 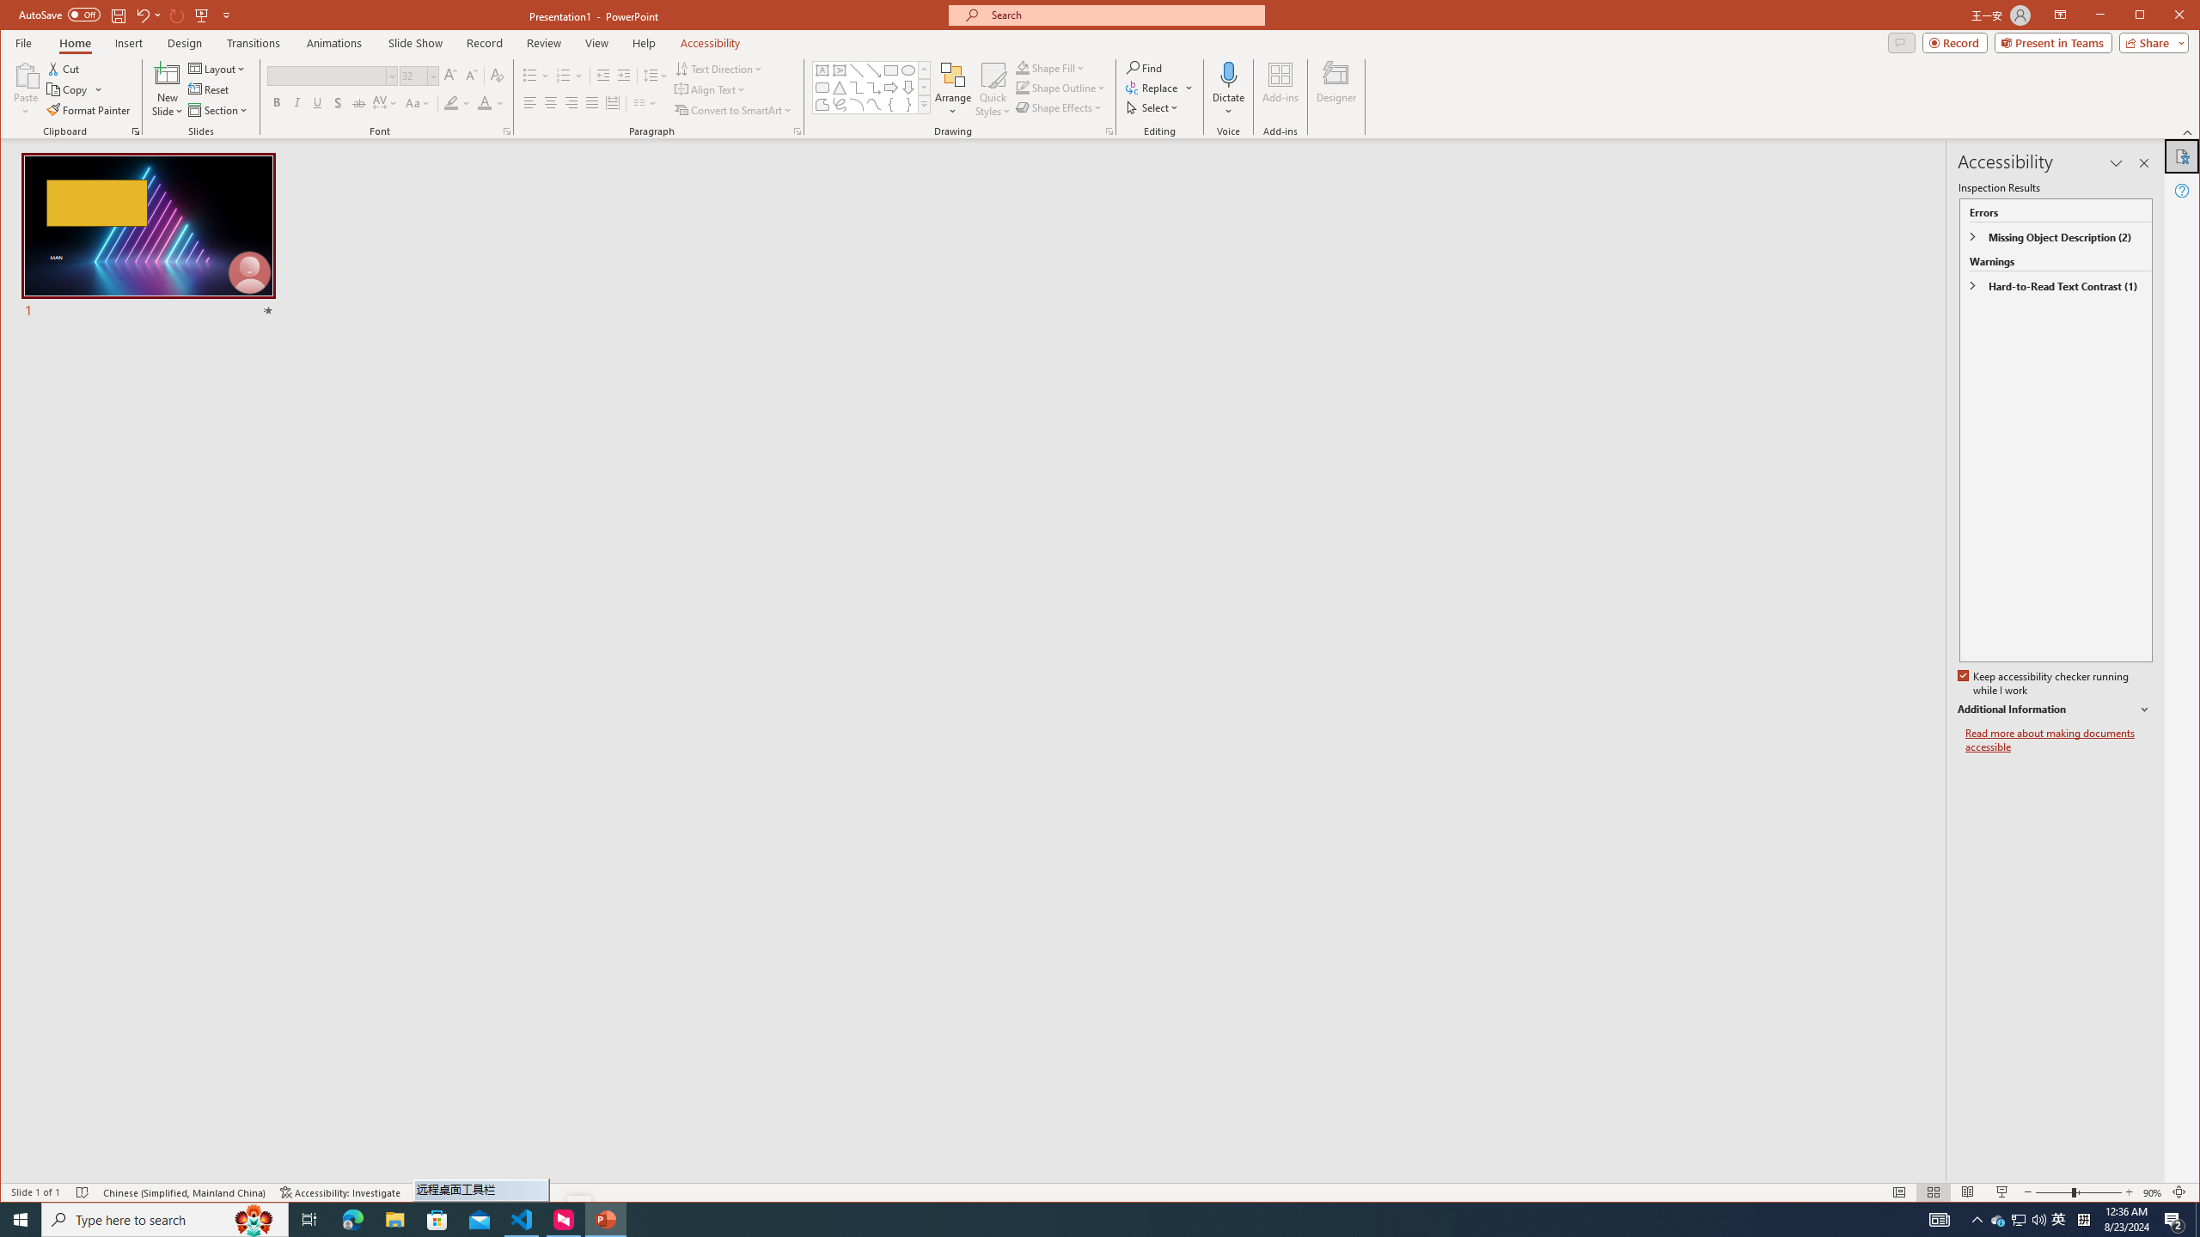 I want to click on View, so click(x=596, y=43).